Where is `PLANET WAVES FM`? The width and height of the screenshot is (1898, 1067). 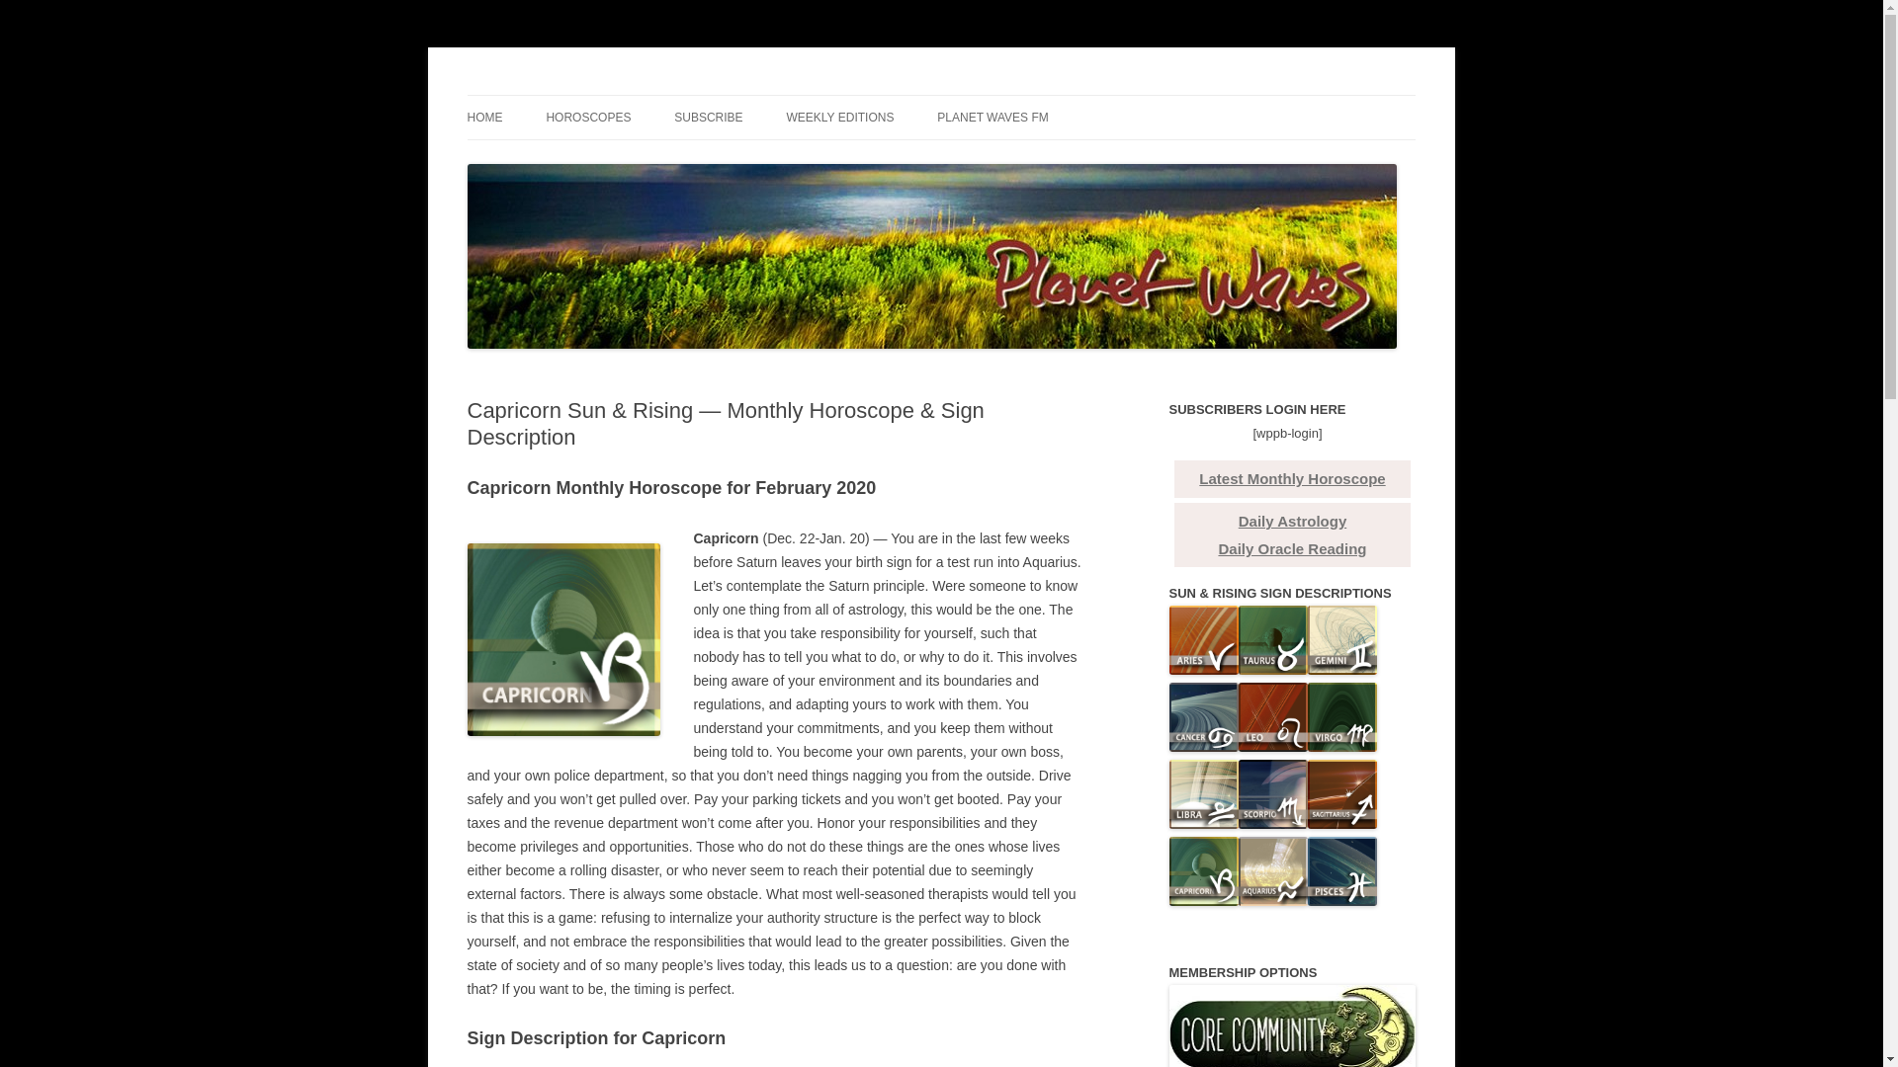
PLANET WAVES FM is located at coordinates (992, 118).